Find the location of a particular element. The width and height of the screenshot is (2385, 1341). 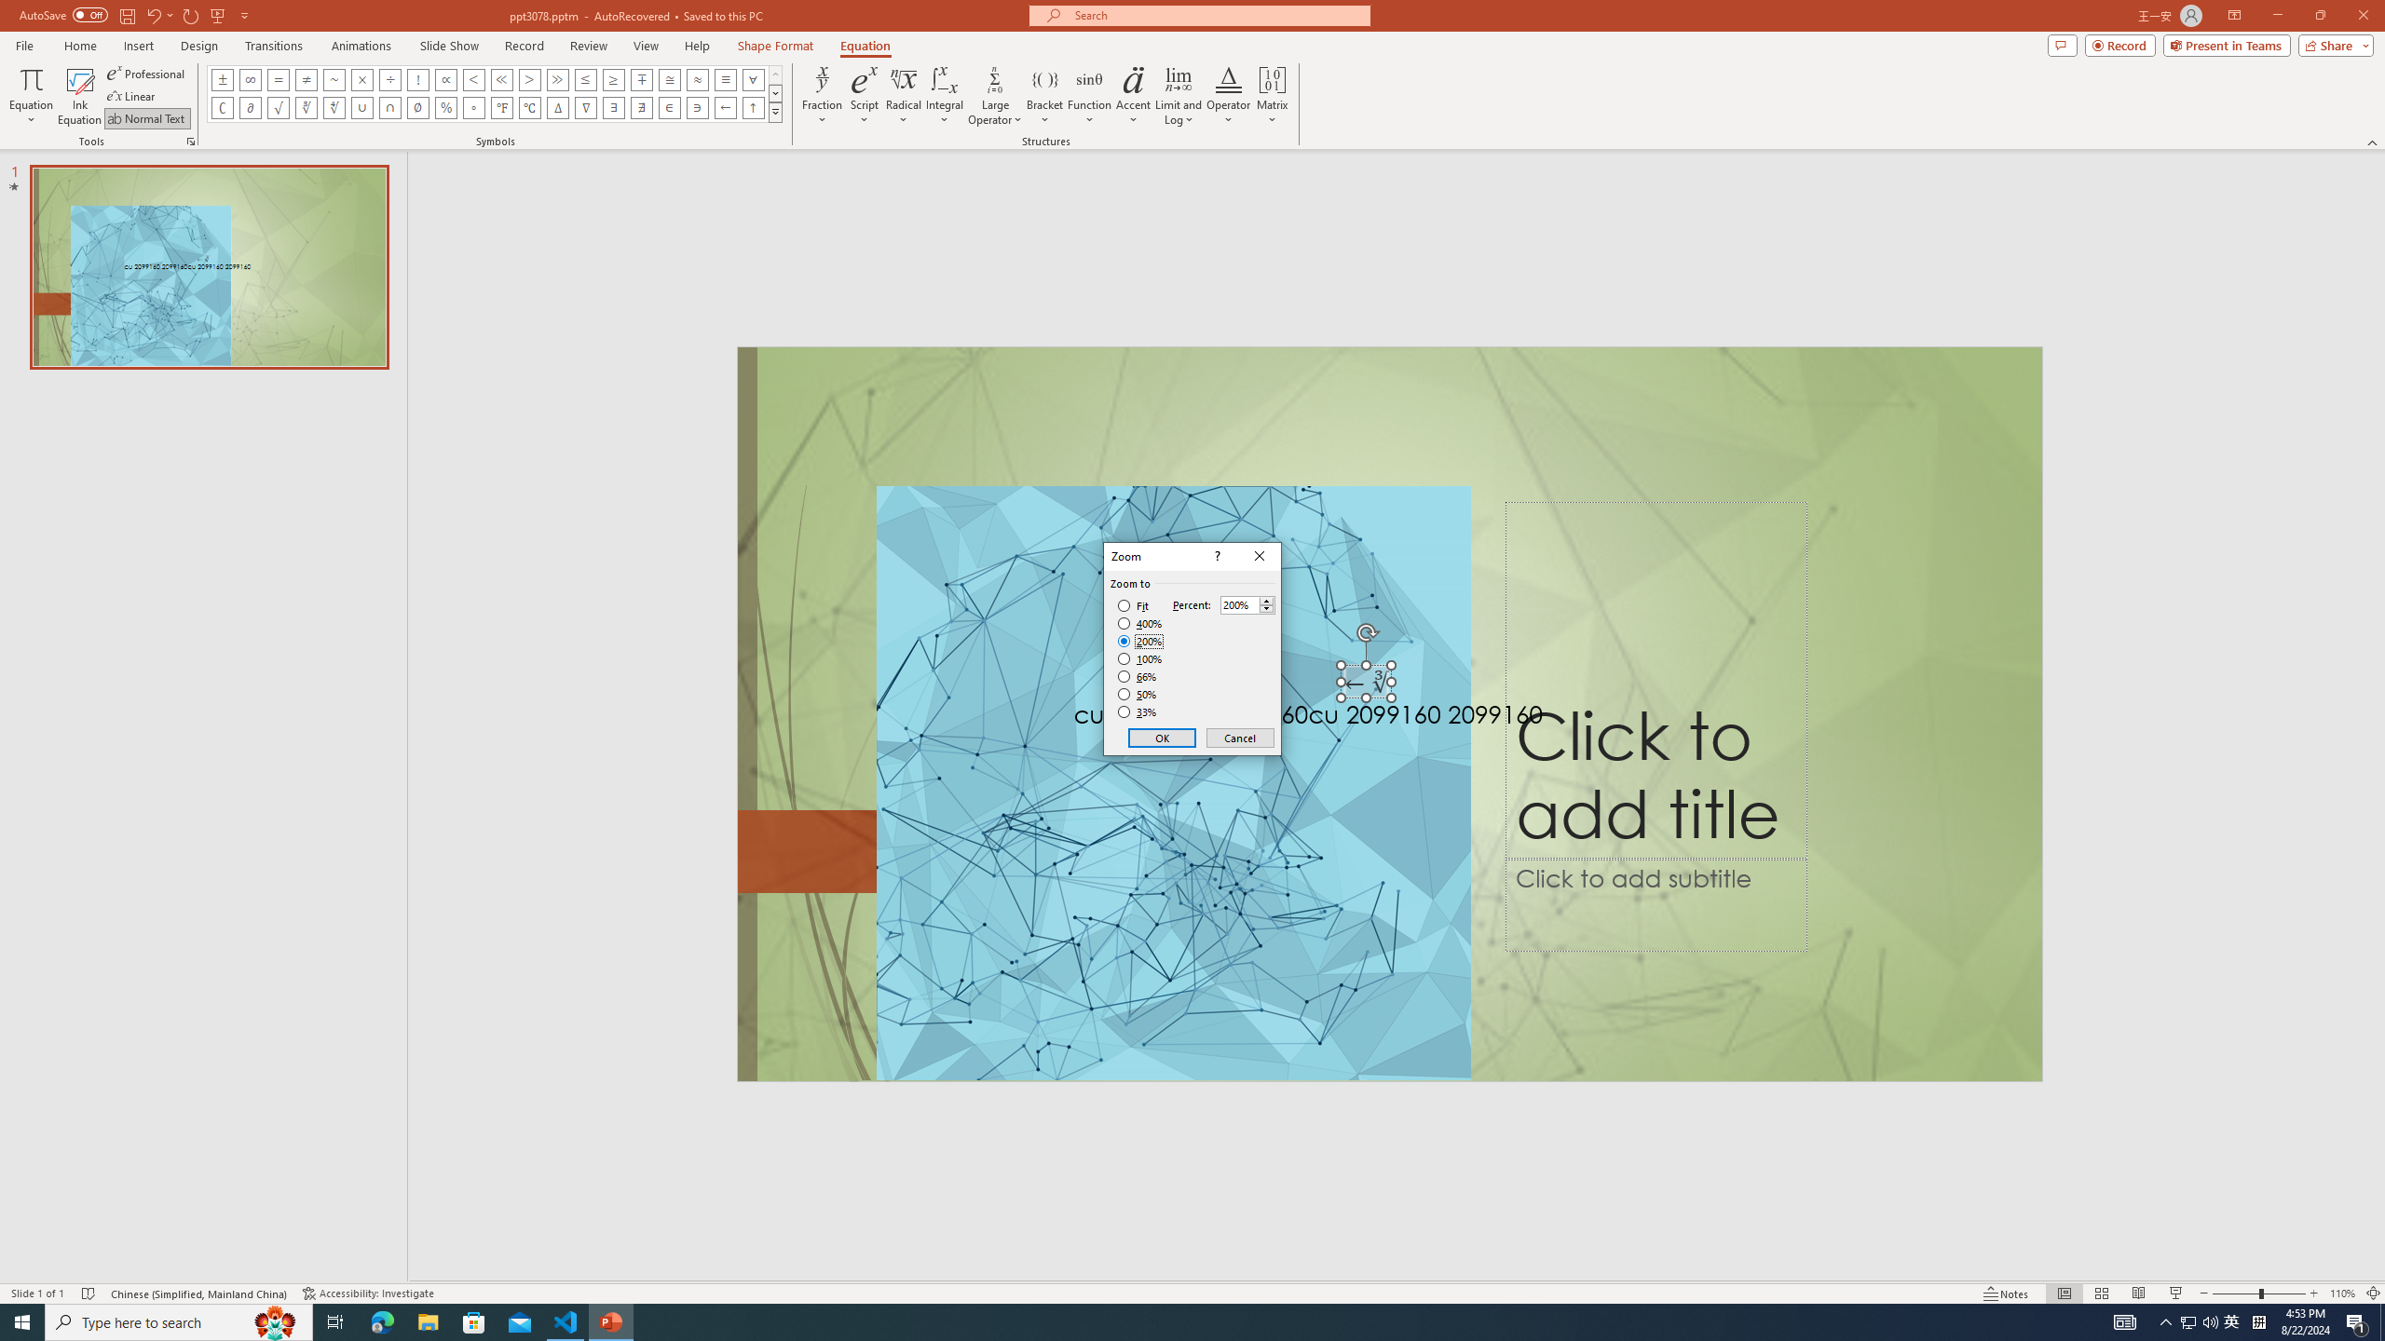

Context help is located at coordinates (1216, 557).